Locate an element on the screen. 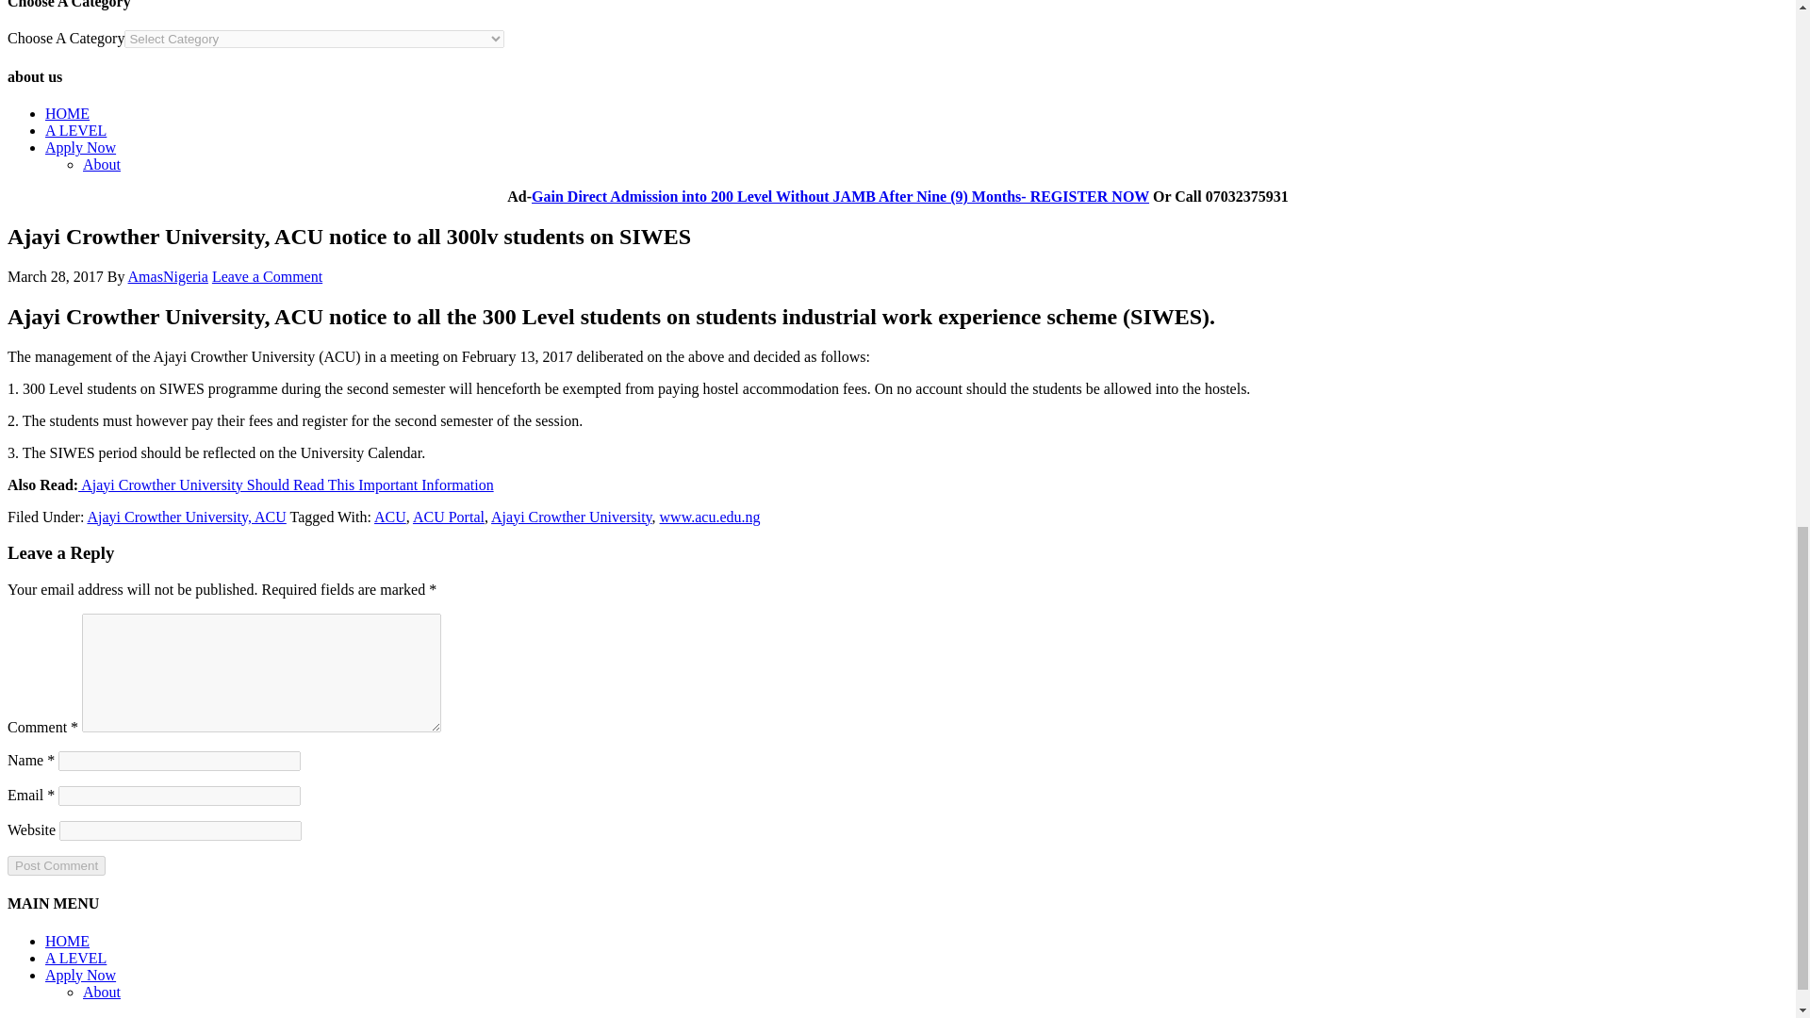 This screenshot has height=1018, width=1810. ACU Portal is located at coordinates (449, 517).